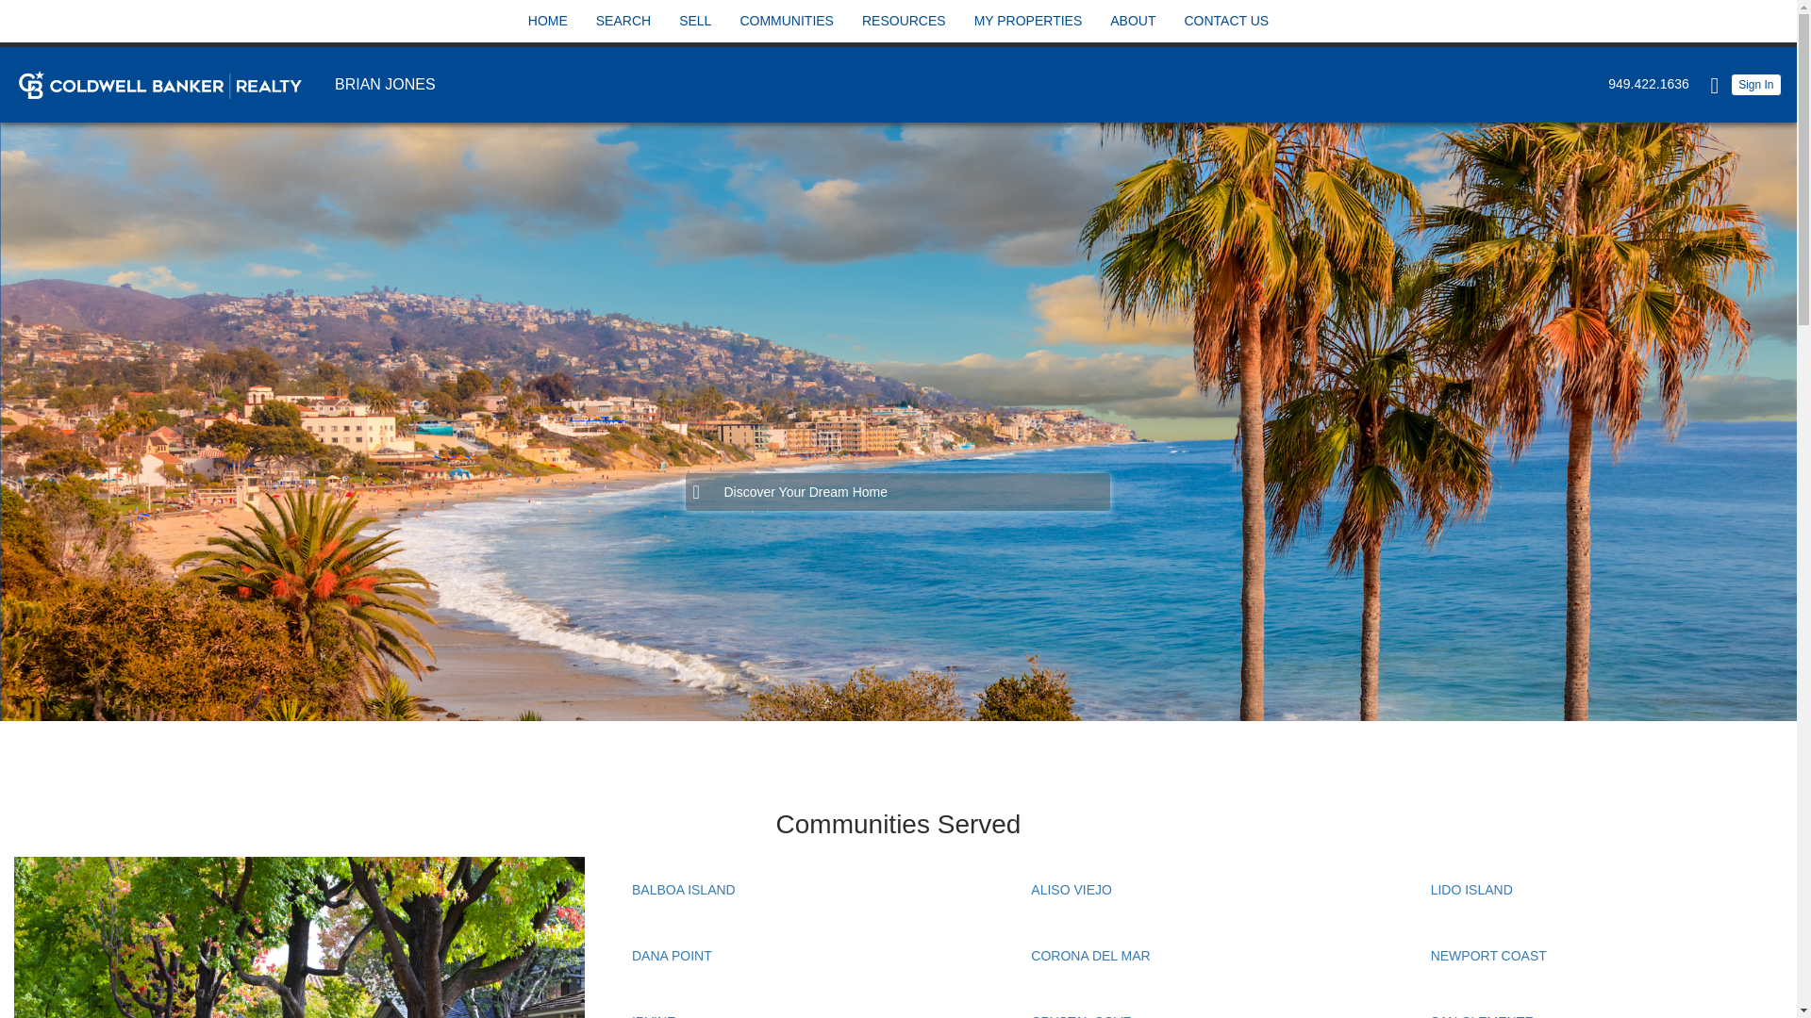 The width and height of the screenshot is (1811, 1018). What do you see at coordinates (1071, 890) in the screenshot?
I see `ALISO VIEJO` at bounding box center [1071, 890].